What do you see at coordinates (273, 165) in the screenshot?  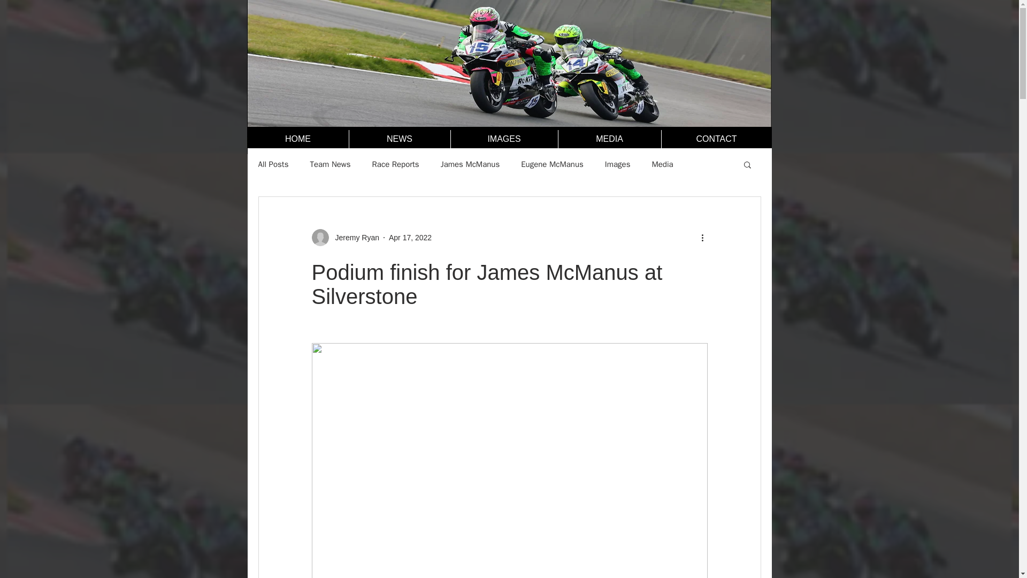 I see `All Posts` at bounding box center [273, 165].